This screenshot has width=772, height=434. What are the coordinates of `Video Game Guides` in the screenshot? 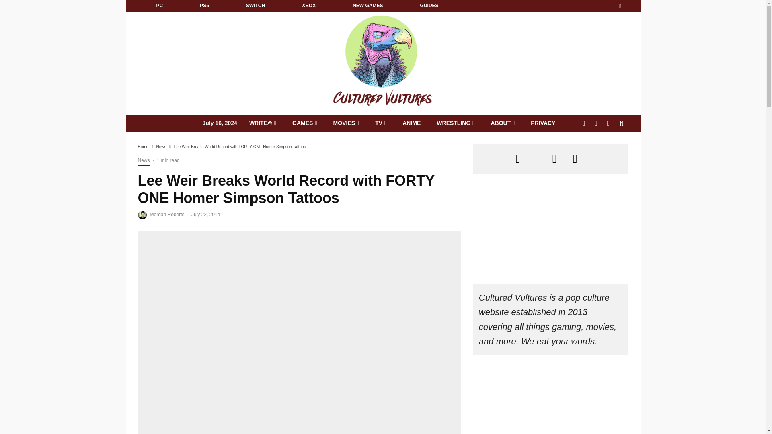 It's located at (429, 6).